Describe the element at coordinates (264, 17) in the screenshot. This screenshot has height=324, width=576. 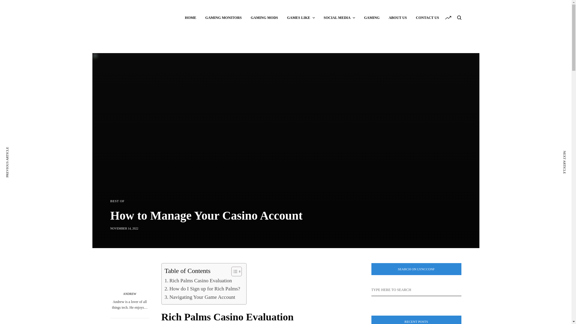
I see `GAMING MODS` at that location.